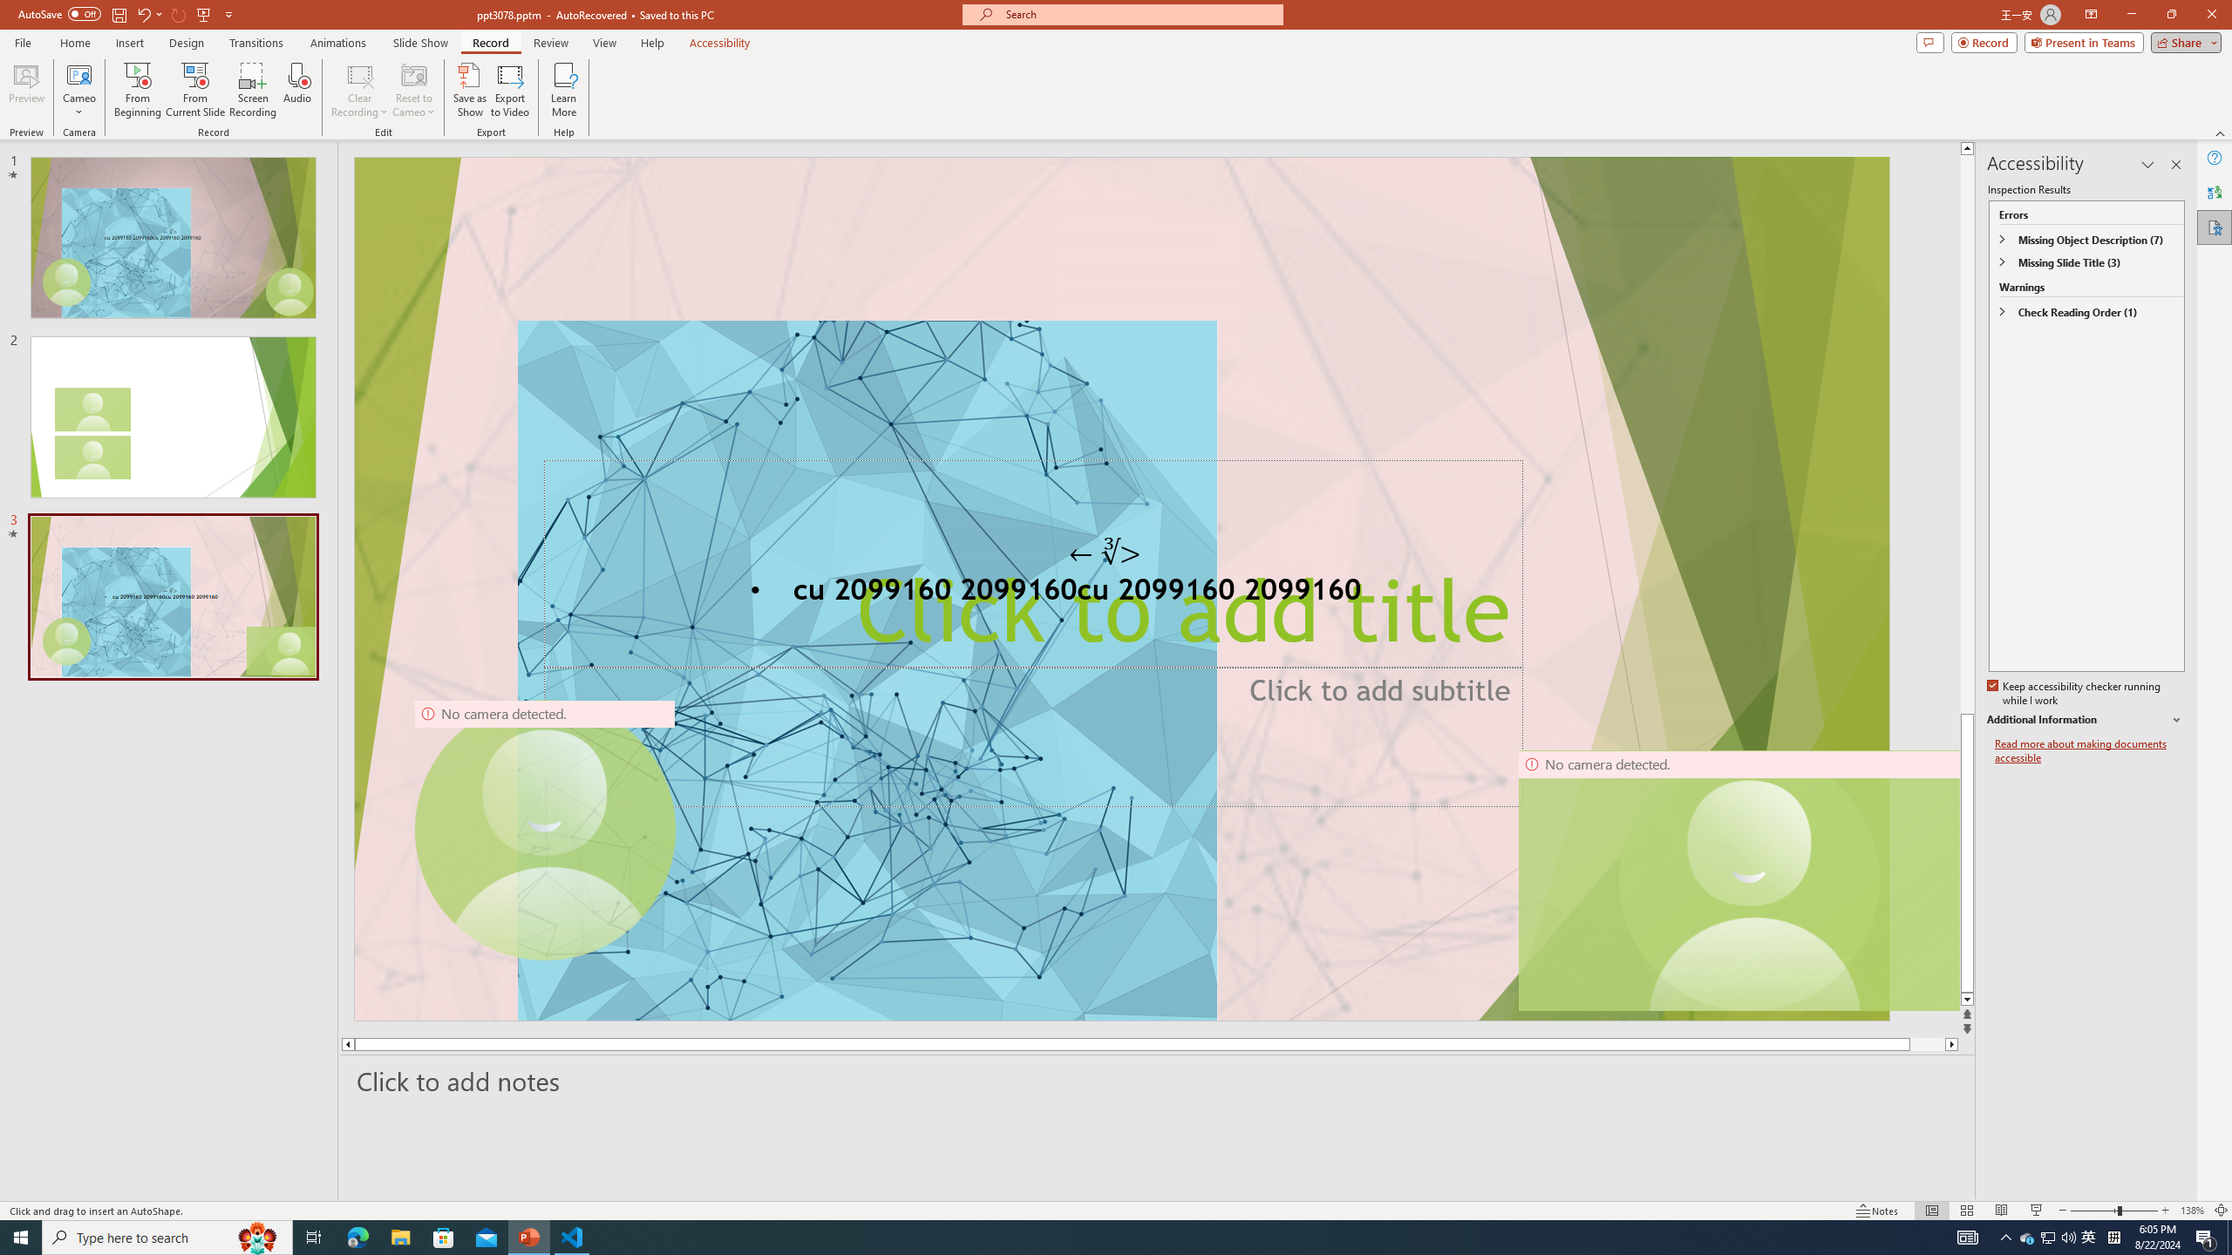  Describe the element at coordinates (1750, 880) in the screenshot. I see `Camera 11, No camera detected.` at that location.